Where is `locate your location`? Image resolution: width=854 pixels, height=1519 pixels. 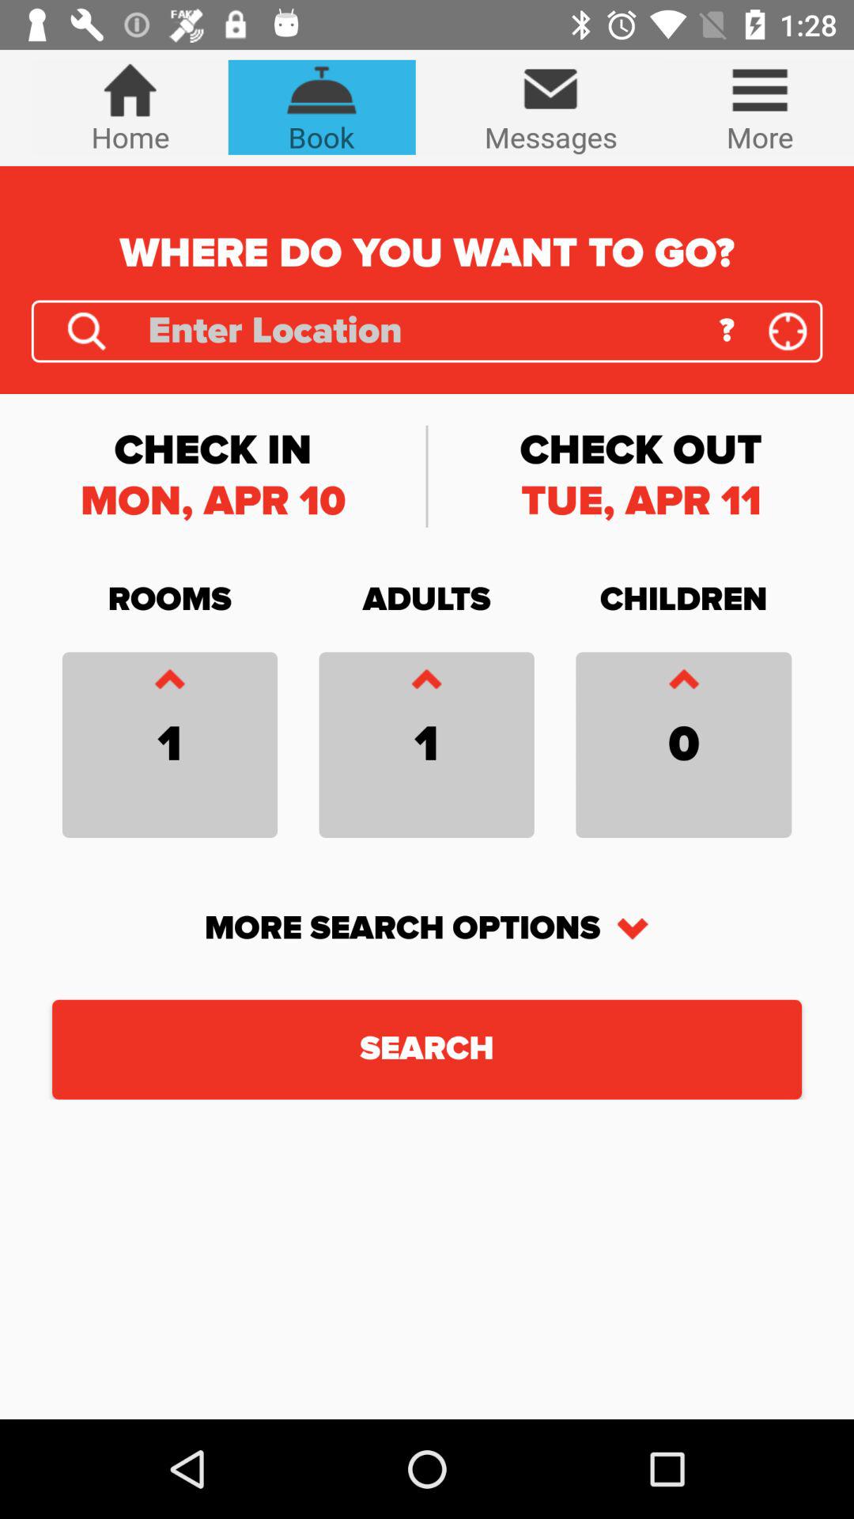
locate your location is located at coordinates (788, 331).